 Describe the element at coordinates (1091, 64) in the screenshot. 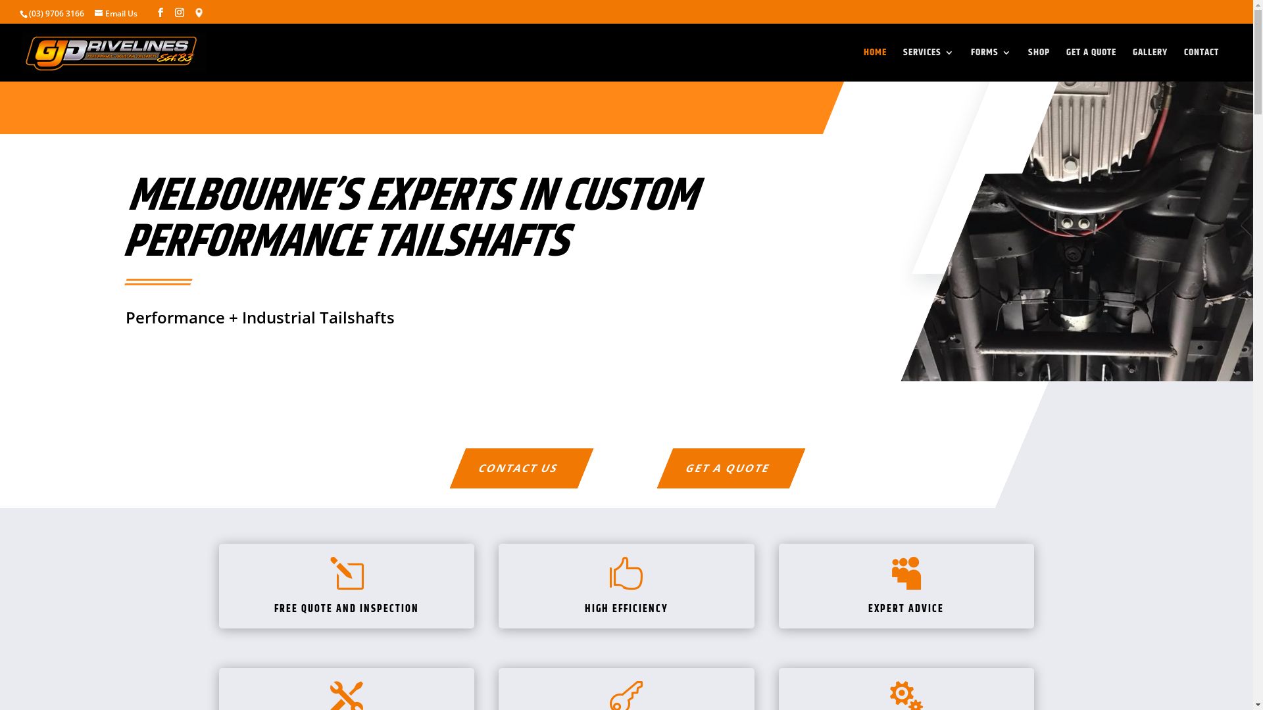

I see `GET A QUOTE` at that location.